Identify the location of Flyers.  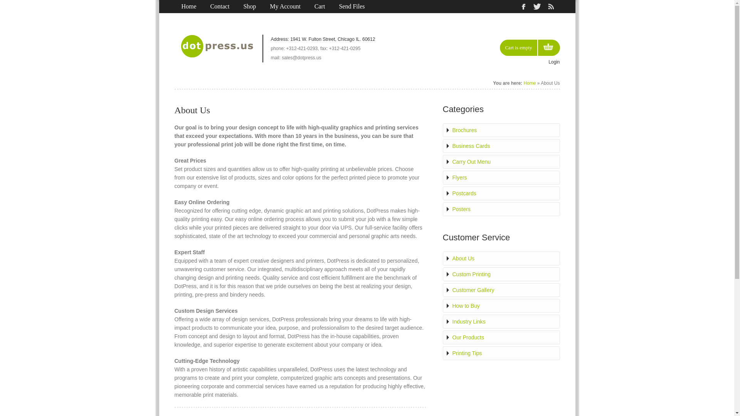
(501, 177).